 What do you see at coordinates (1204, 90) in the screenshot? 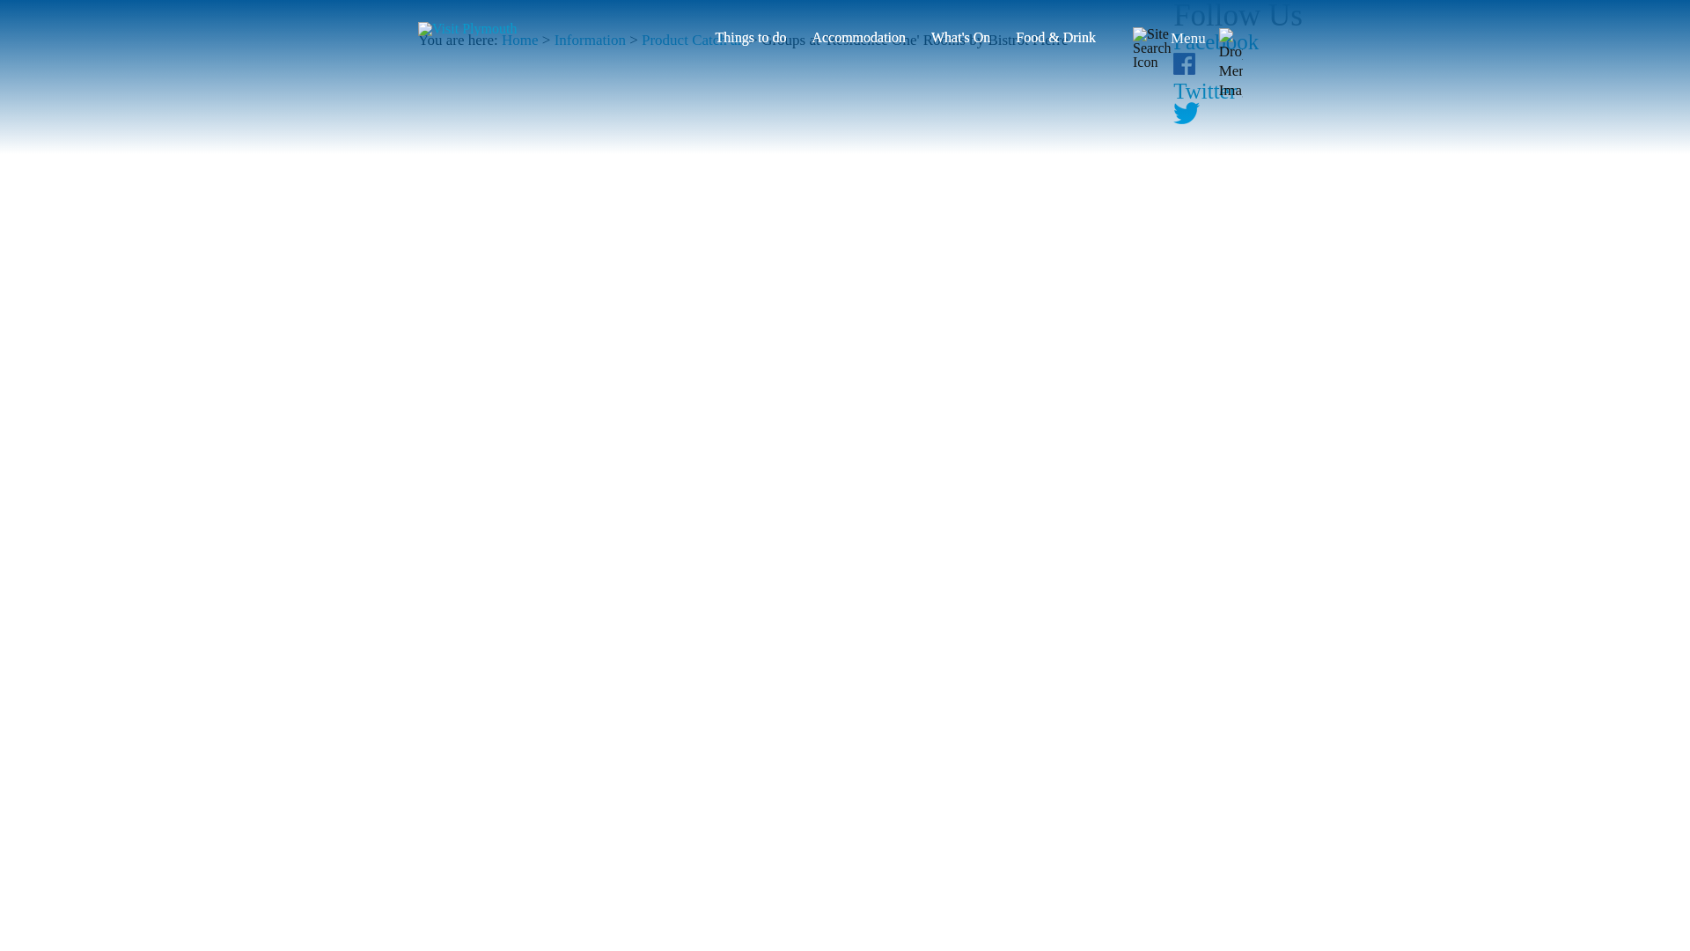
I see `Twitter` at bounding box center [1204, 90].